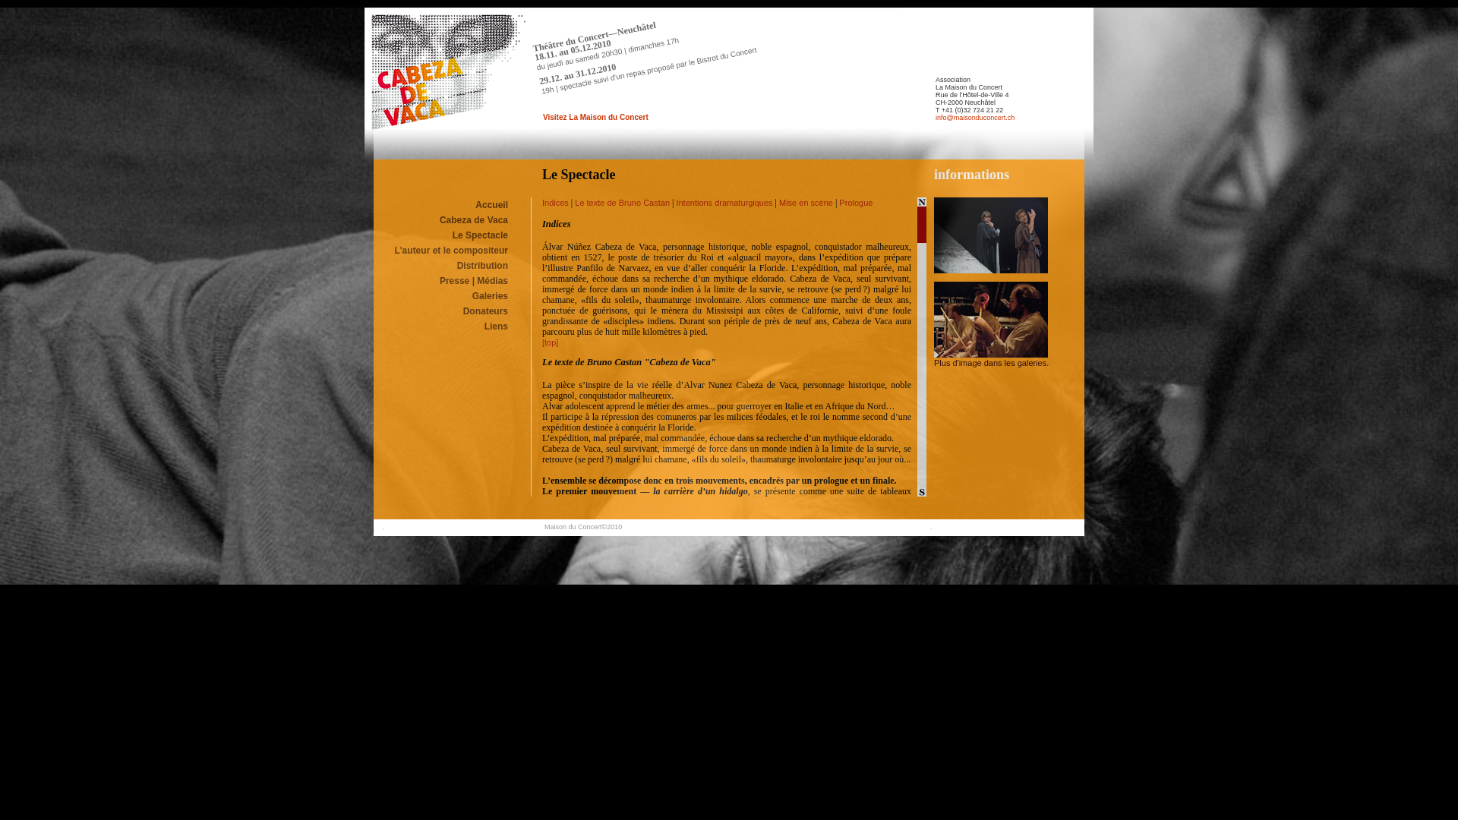 The height and width of the screenshot is (820, 1458). Describe the element at coordinates (856, 203) in the screenshot. I see `Prologue` at that location.